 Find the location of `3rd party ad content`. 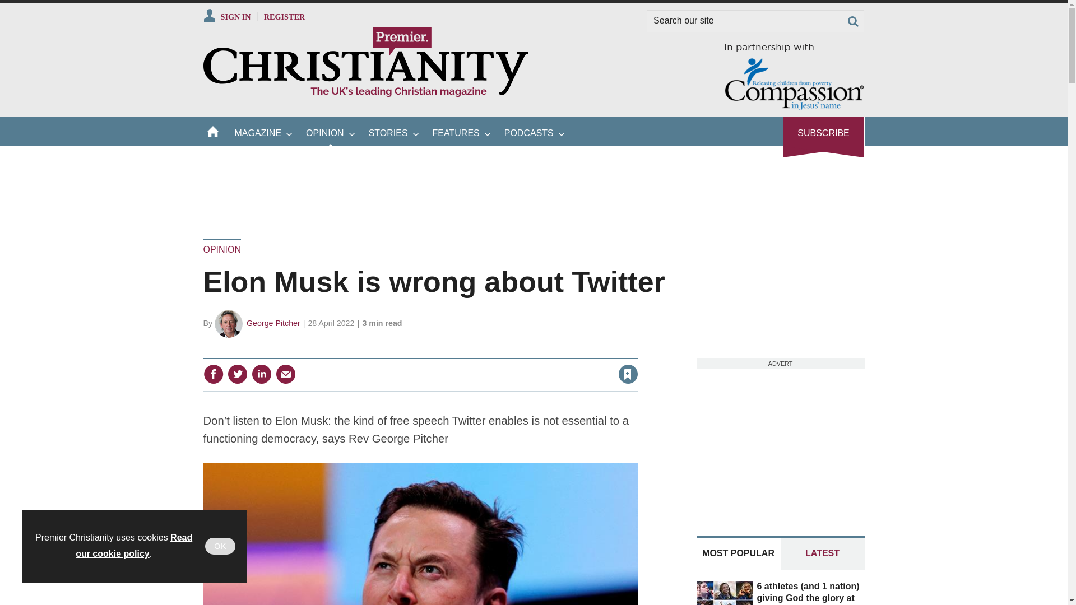

3rd party ad content is located at coordinates (780, 439).